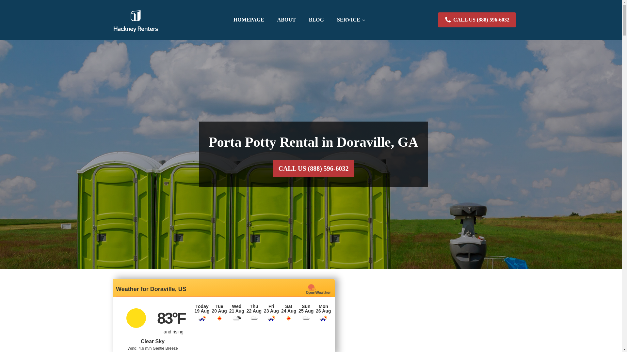 The height and width of the screenshot is (352, 627). What do you see at coordinates (316, 20) in the screenshot?
I see `BLOG` at bounding box center [316, 20].